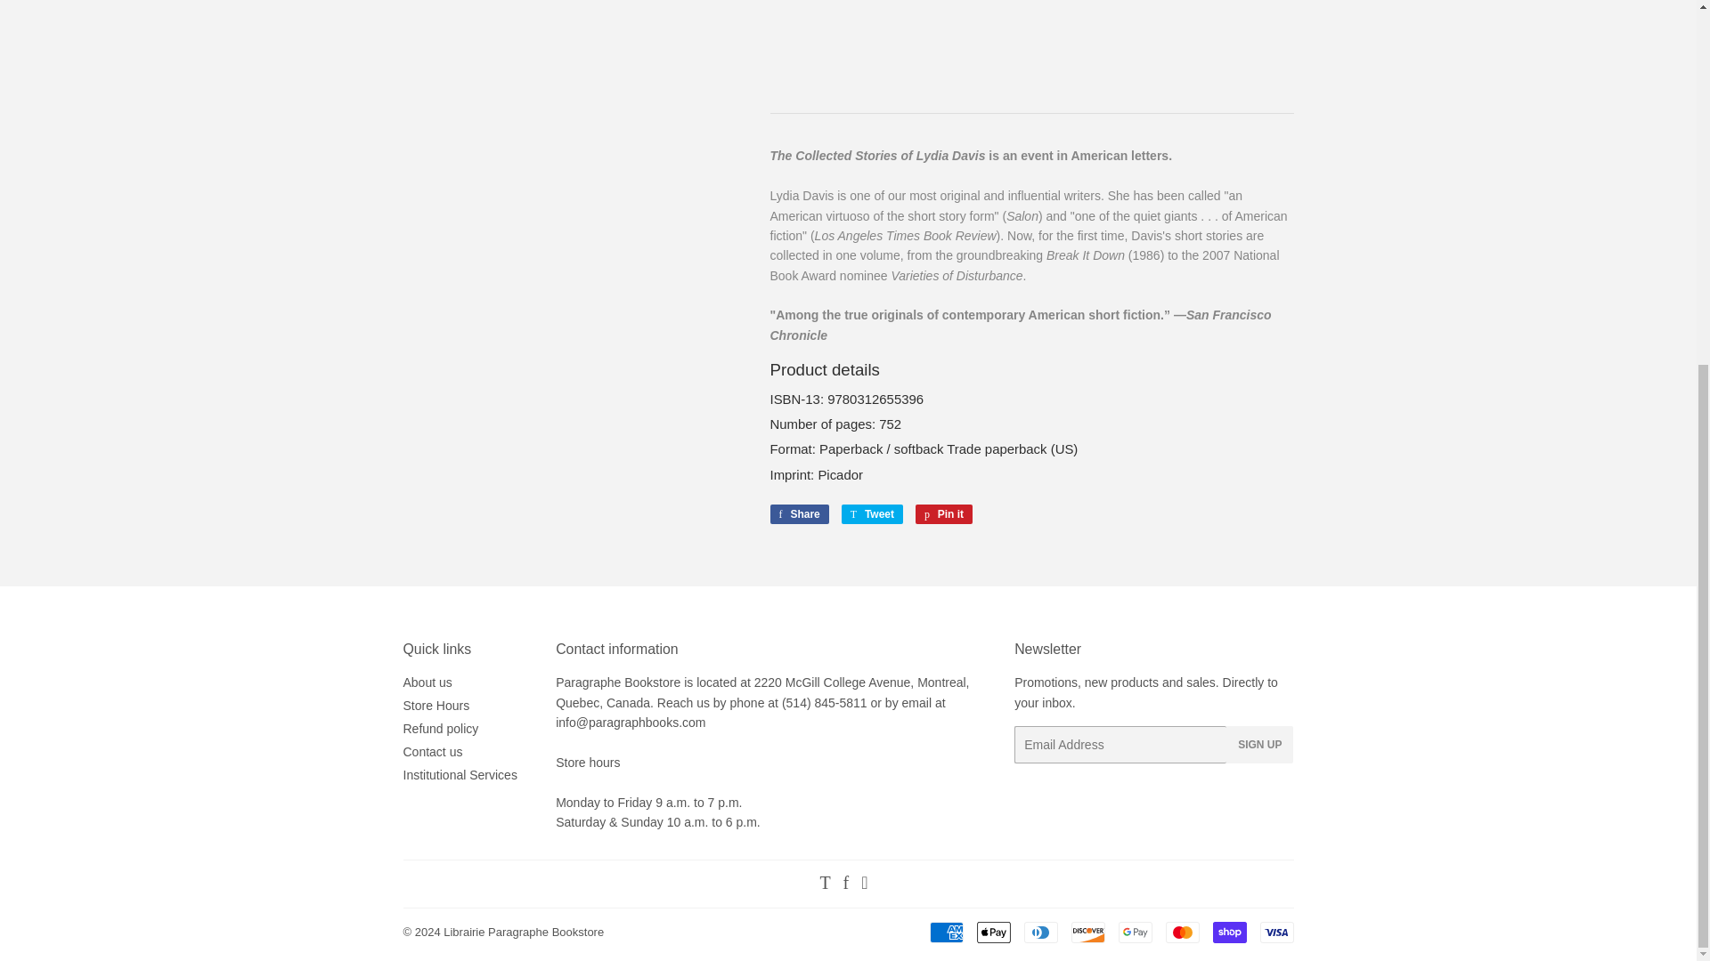 The width and height of the screenshot is (1710, 961). I want to click on Pin on Pinterest, so click(944, 514).